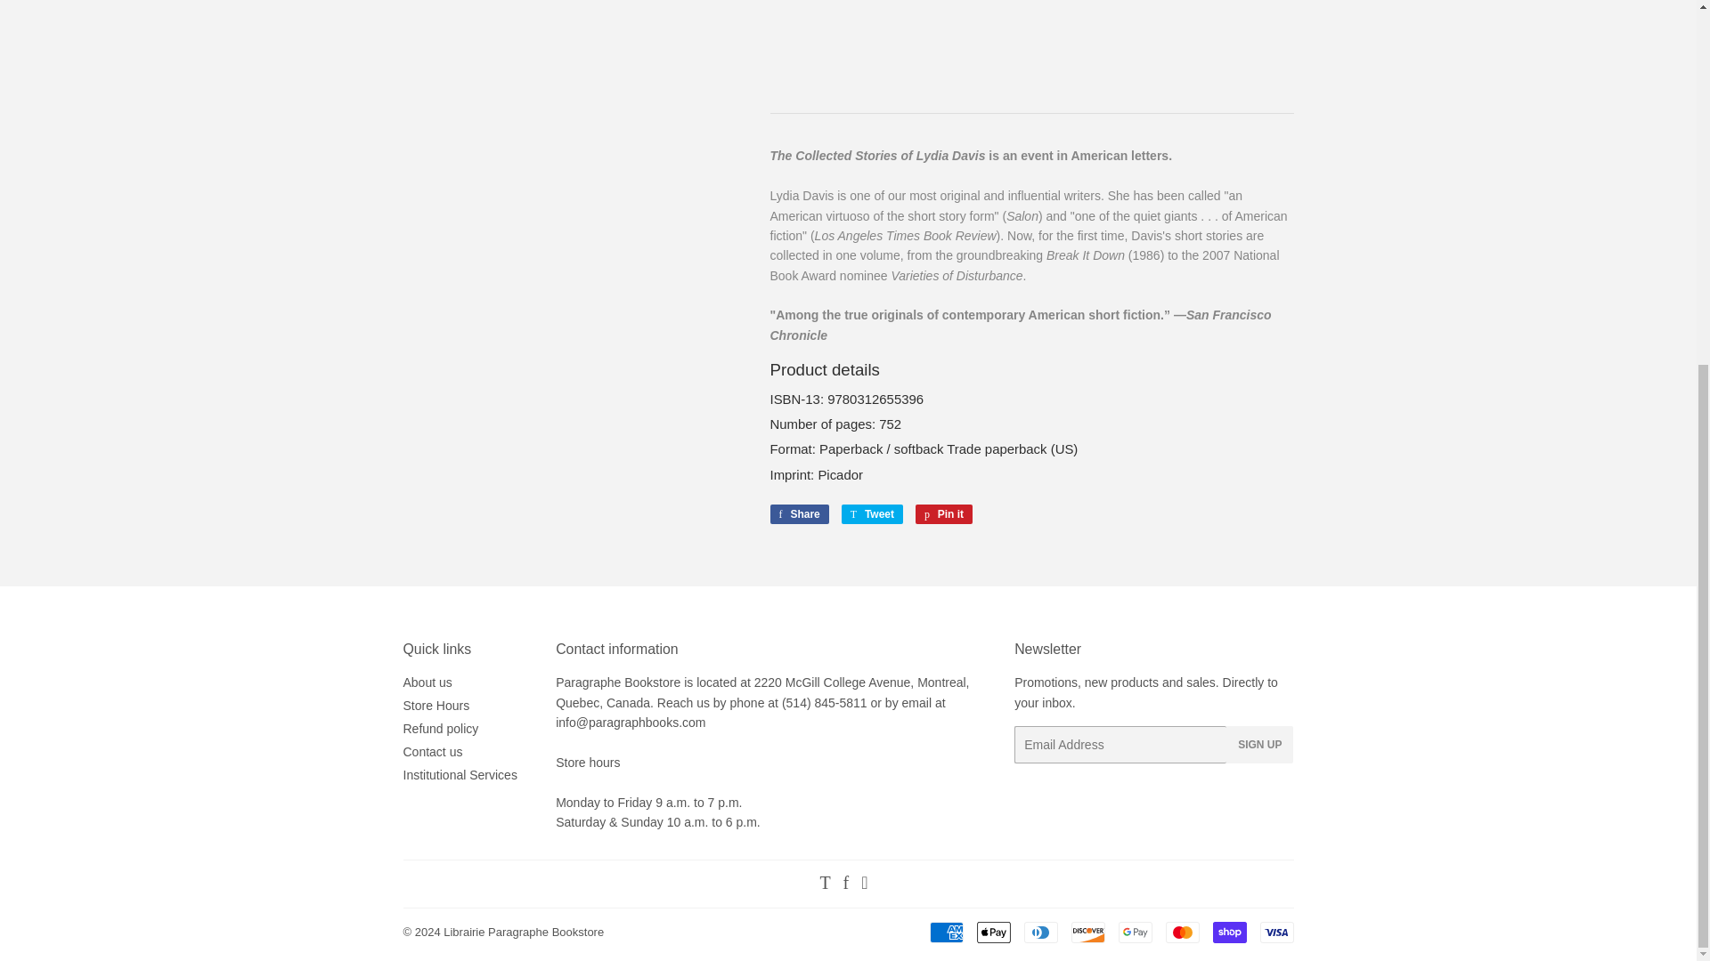 The width and height of the screenshot is (1710, 961). I want to click on Pin on Pinterest, so click(944, 514).